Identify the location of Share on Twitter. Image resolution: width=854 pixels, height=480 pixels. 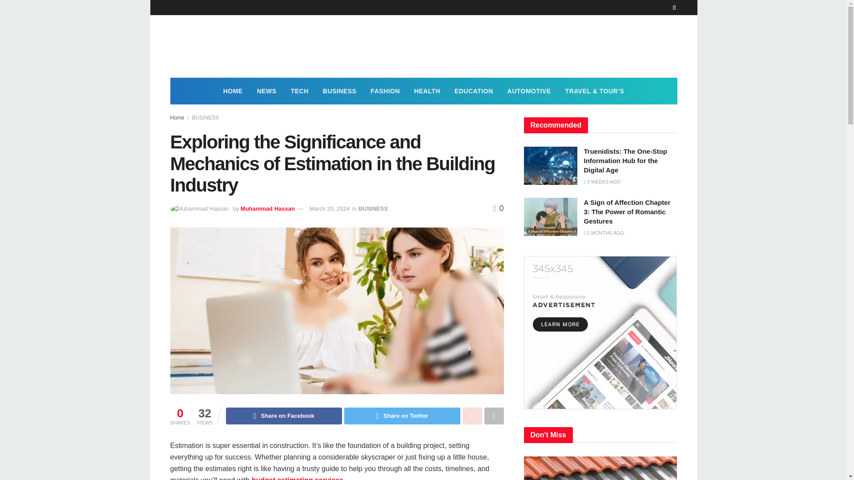
(402, 416).